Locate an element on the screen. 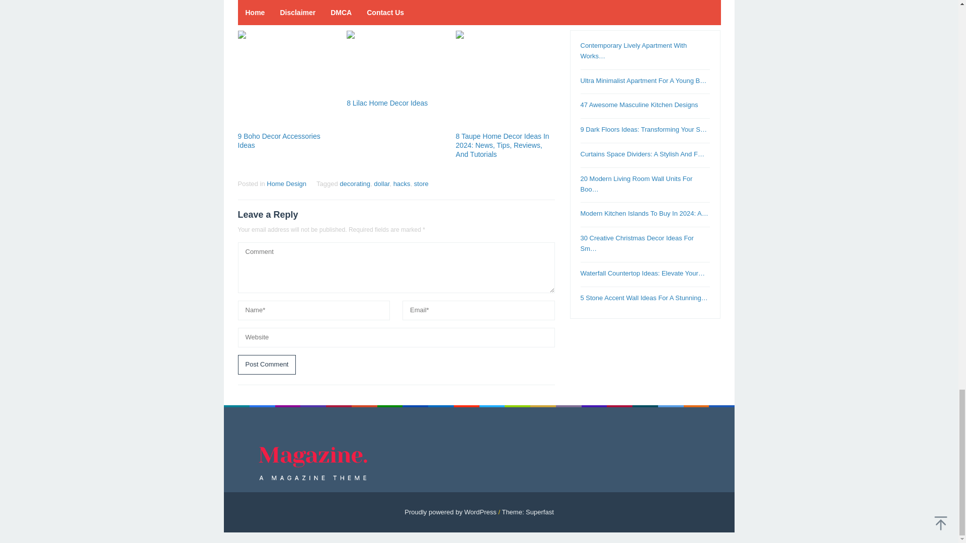 The height and width of the screenshot is (543, 966). Permalink to: 8 Lilac Home Decor Ideas is located at coordinates (387, 103).